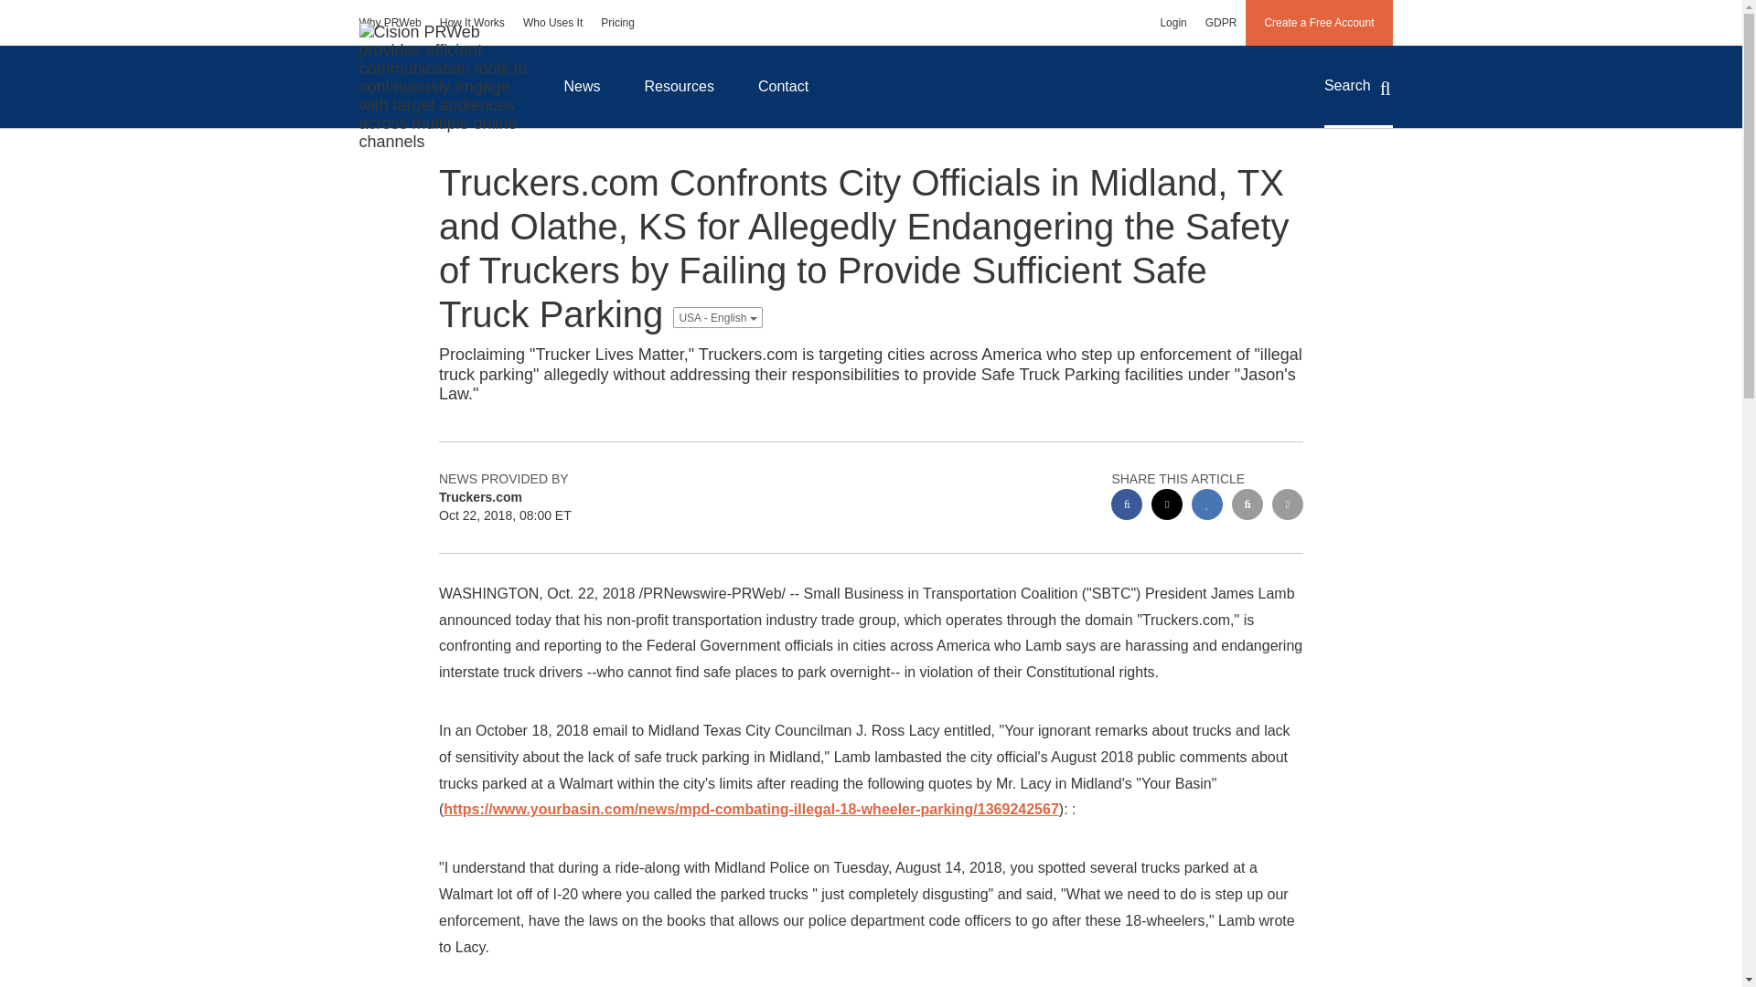 The width and height of the screenshot is (1756, 987). What do you see at coordinates (1319, 22) in the screenshot?
I see `Create a Free Account` at bounding box center [1319, 22].